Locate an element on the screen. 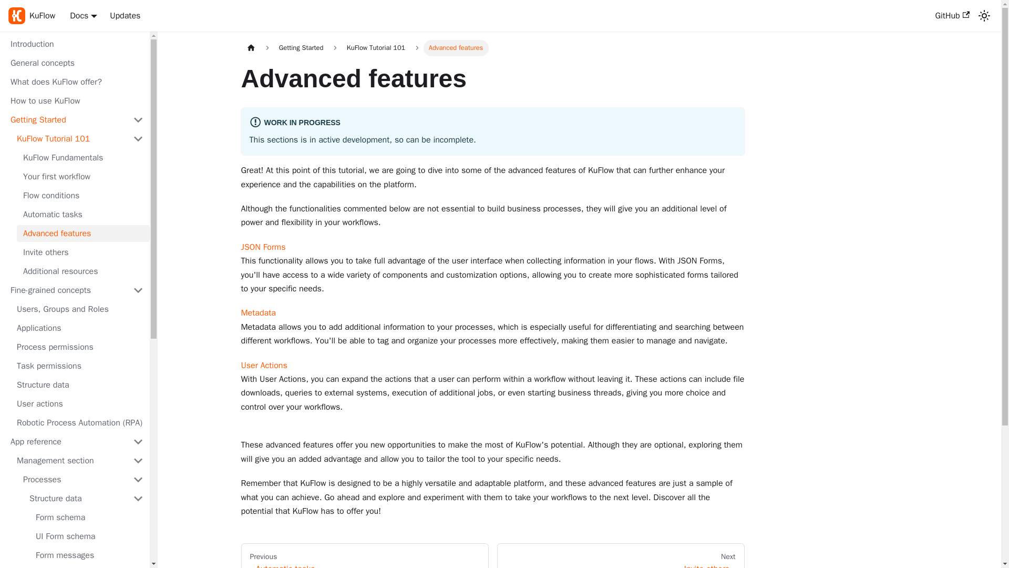 Image resolution: width=1009 pixels, height=568 pixels. General concepts is located at coordinates (77, 63).